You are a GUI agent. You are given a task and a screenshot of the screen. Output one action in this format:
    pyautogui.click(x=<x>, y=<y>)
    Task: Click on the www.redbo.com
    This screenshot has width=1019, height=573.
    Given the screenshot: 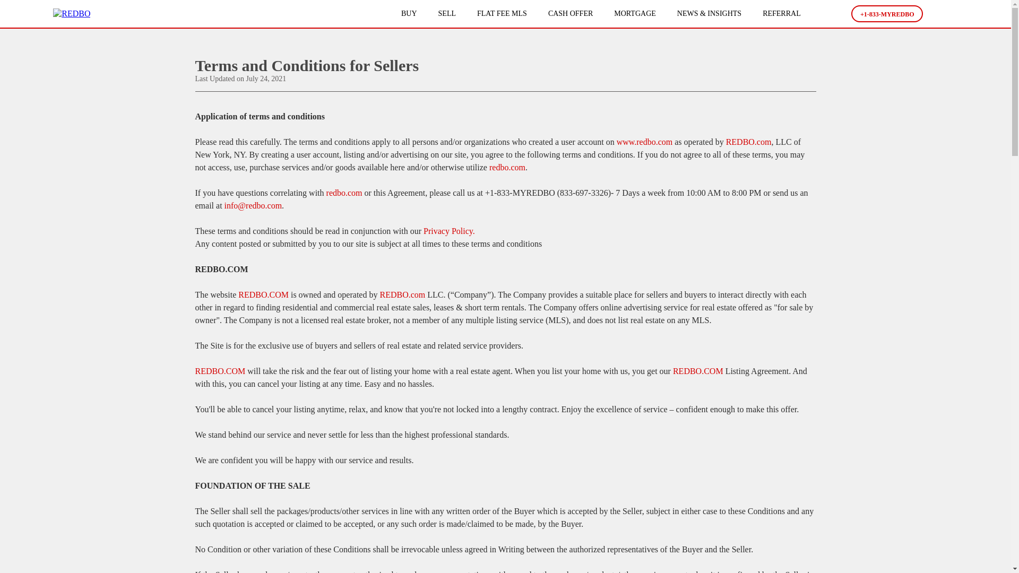 What is the action you would take?
    pyautogui.click(x=644, y=142)
    